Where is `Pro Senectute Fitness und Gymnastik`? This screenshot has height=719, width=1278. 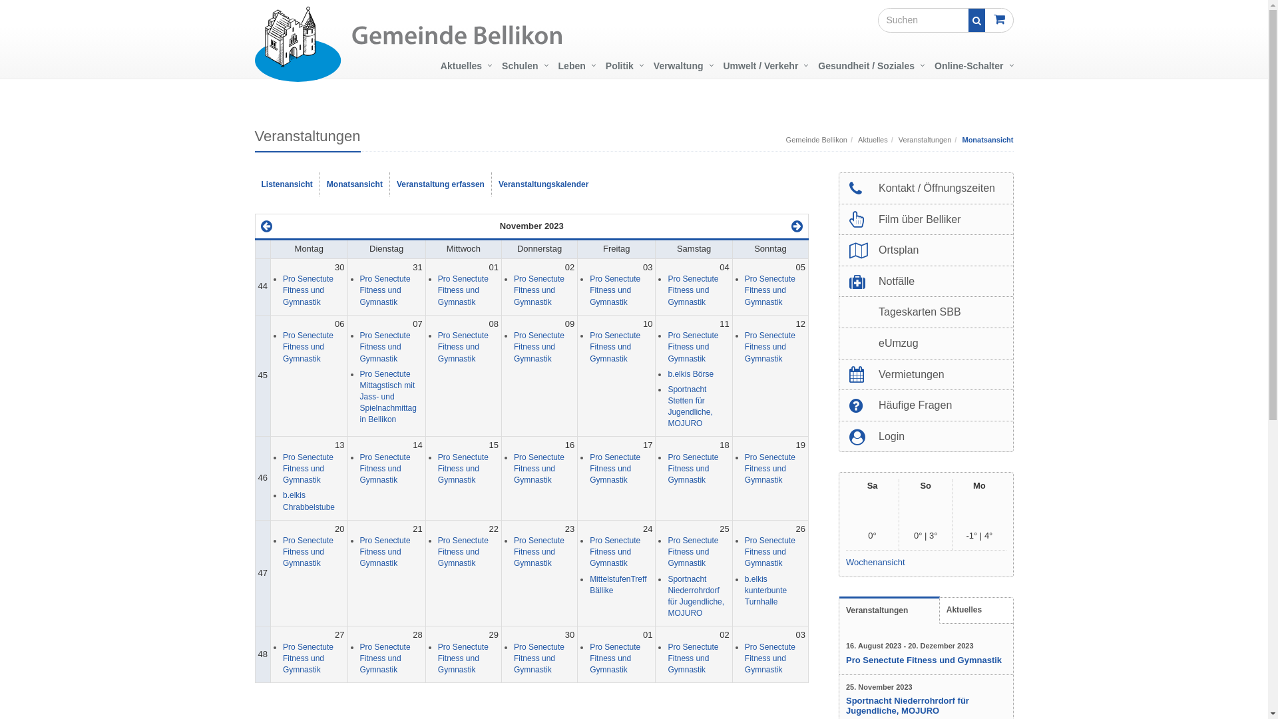
Pro Senectute Fitness und Gymnastik is located at coordinates (539, 469).